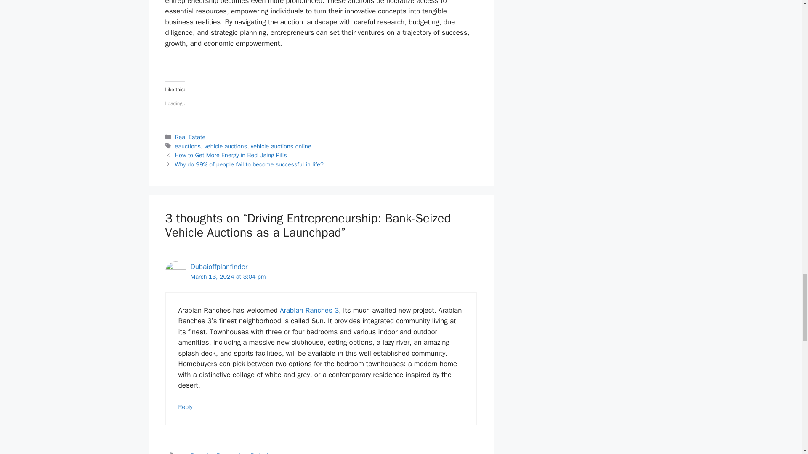 The height and width of the screenshot is (454, 808). I want to click on vehicle auctions, so click(226, 146).